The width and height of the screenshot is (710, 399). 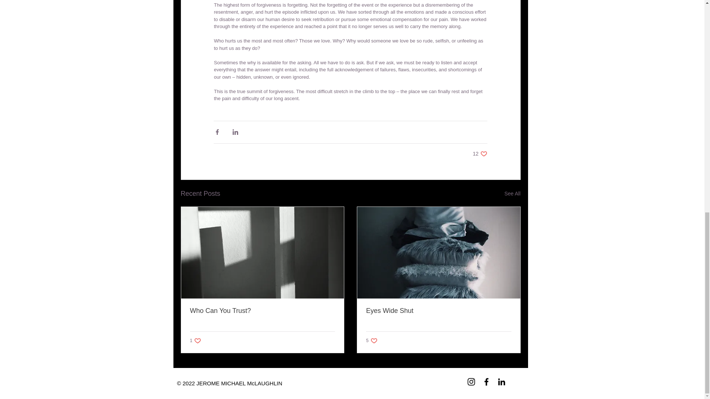 What do you see at coordinates (480, 154) in the screenshot?
I see `Who Can You Trust?` at bounding box center [480, 154].